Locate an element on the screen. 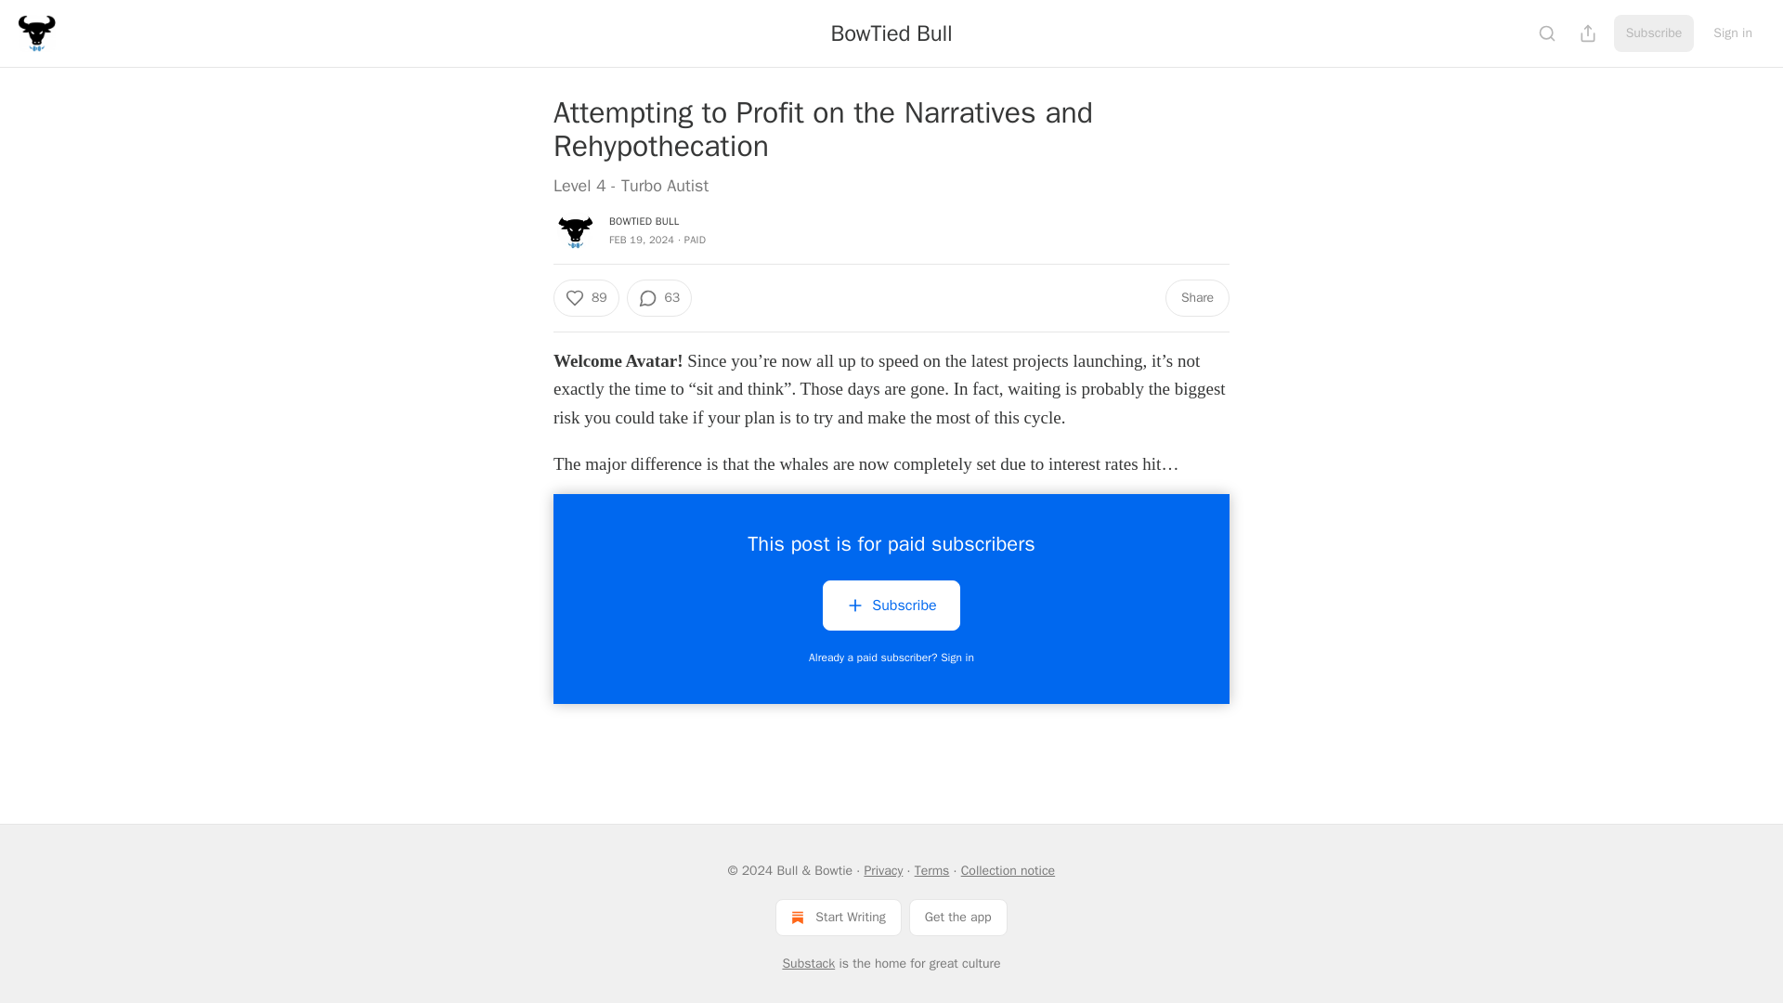  Terms is located at coordinates (932, 870).